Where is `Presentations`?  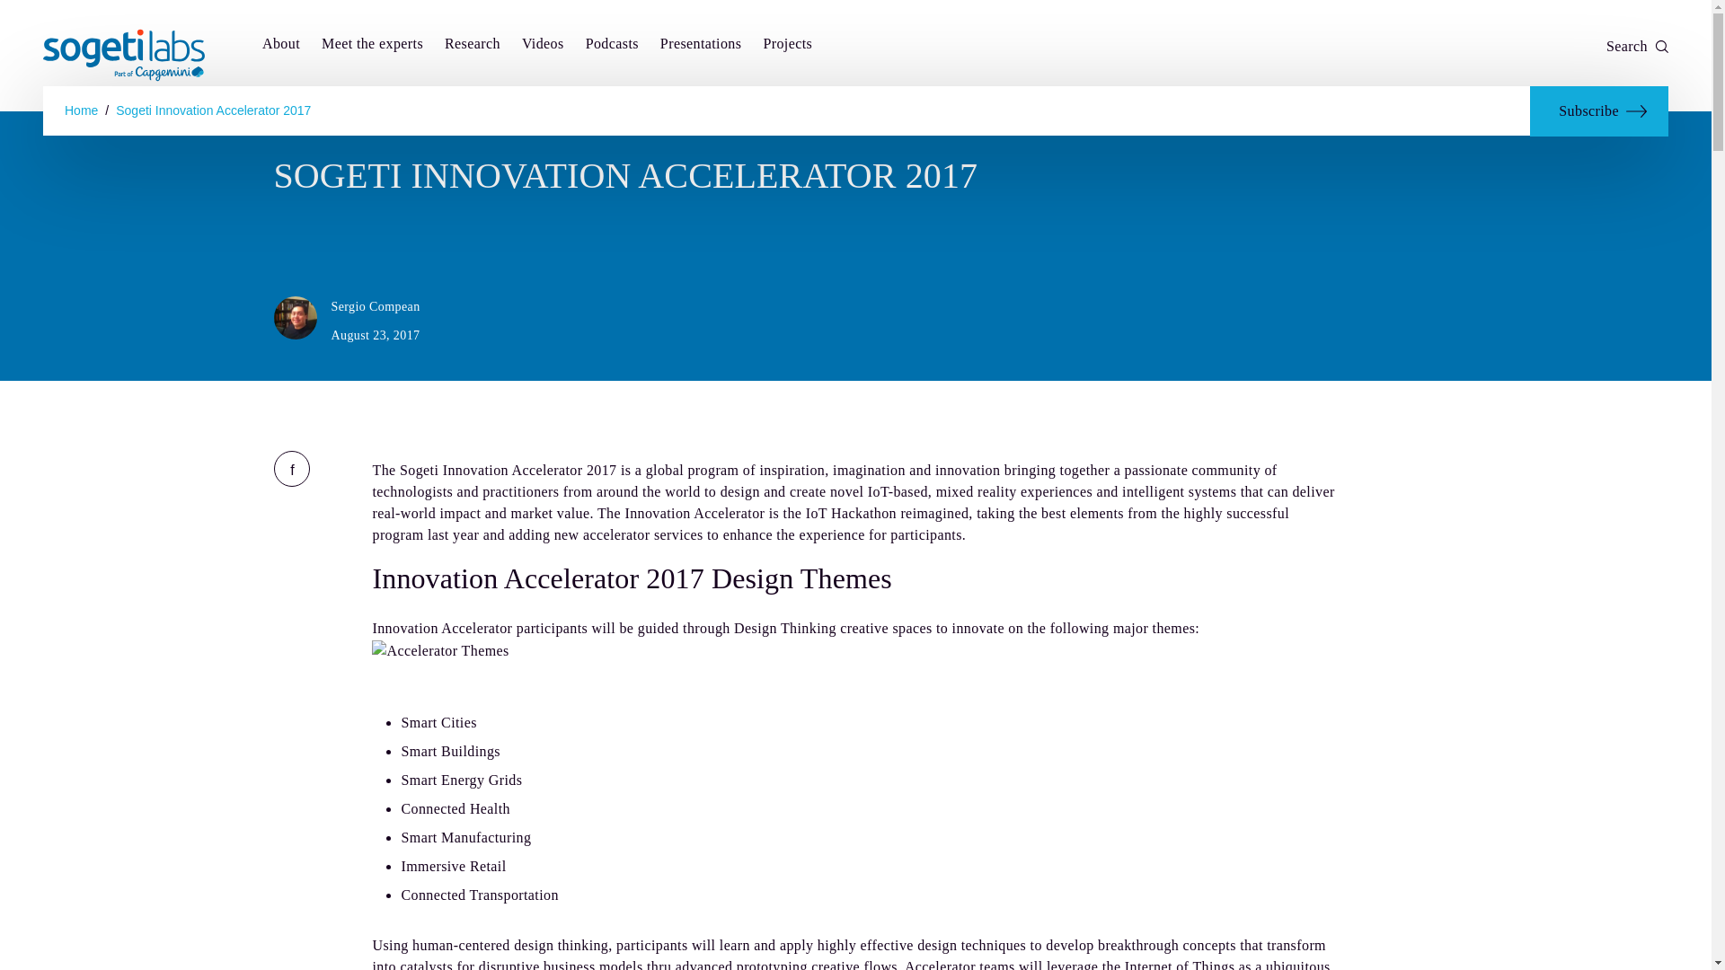
Presentations is located at coordinates (701, 45).